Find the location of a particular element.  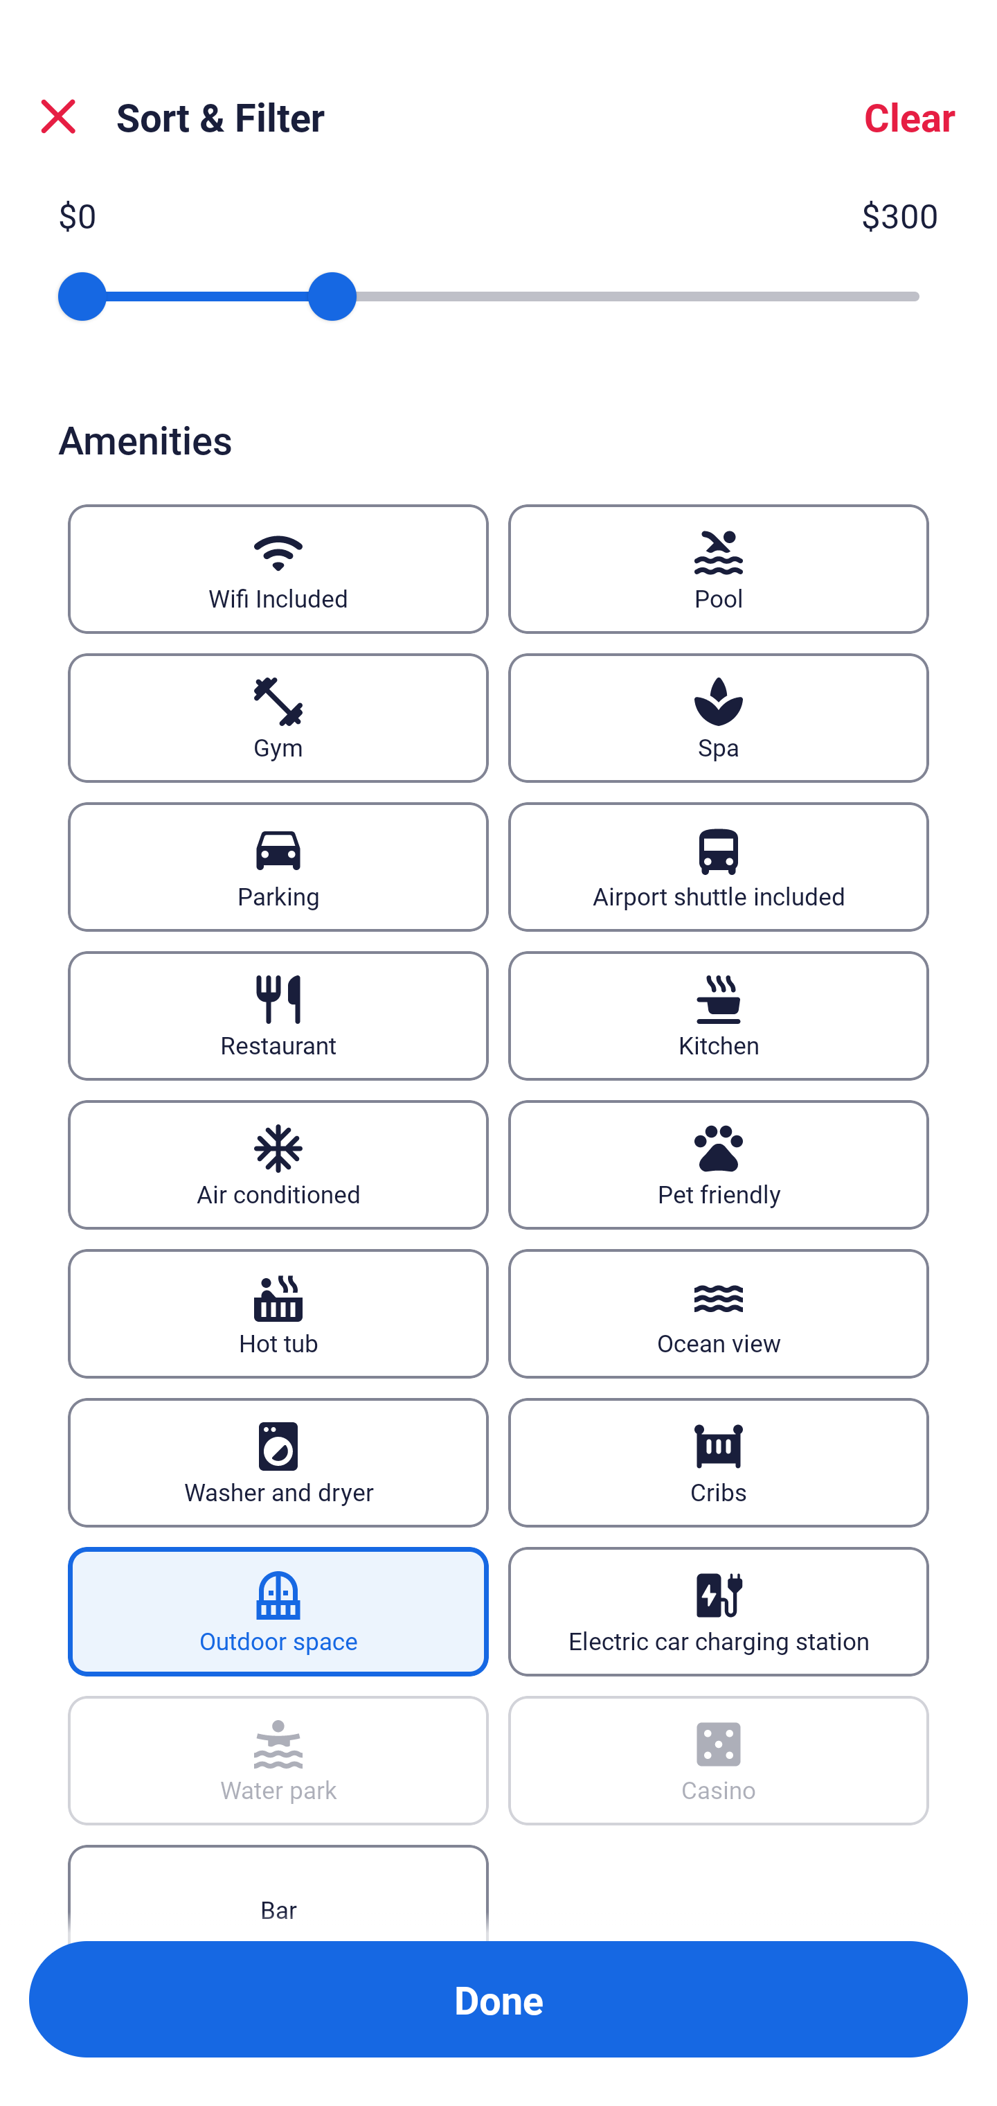

Electric car charging station is located at coordinates (719, 1611).